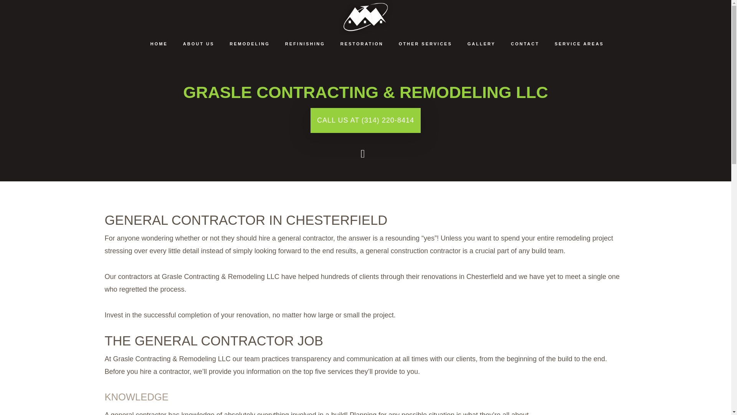 The width and height of the screenshot is (737, 415). What do you see at coordinates (425, 136) in the screenshot?
I see `HOME ADDITIONS` at bounding box center [425, 136].